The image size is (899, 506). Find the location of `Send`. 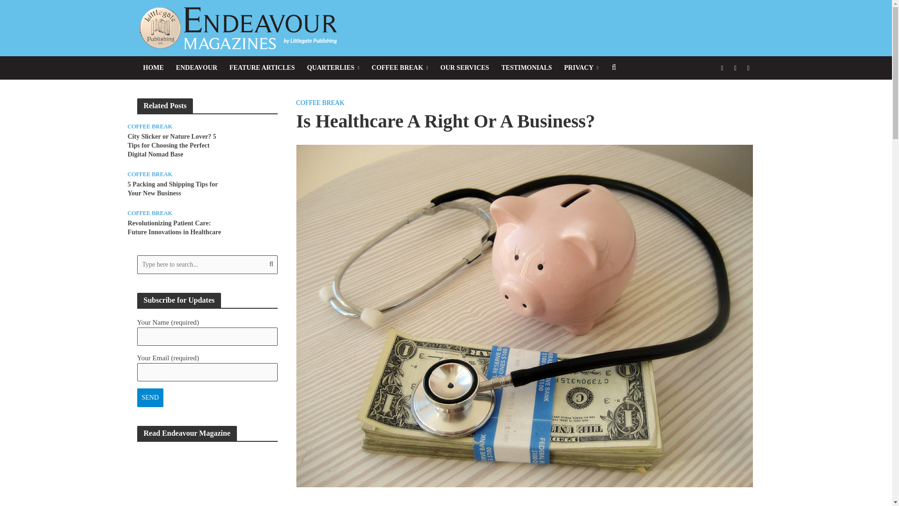

Send is located at coordinates (150, 398).